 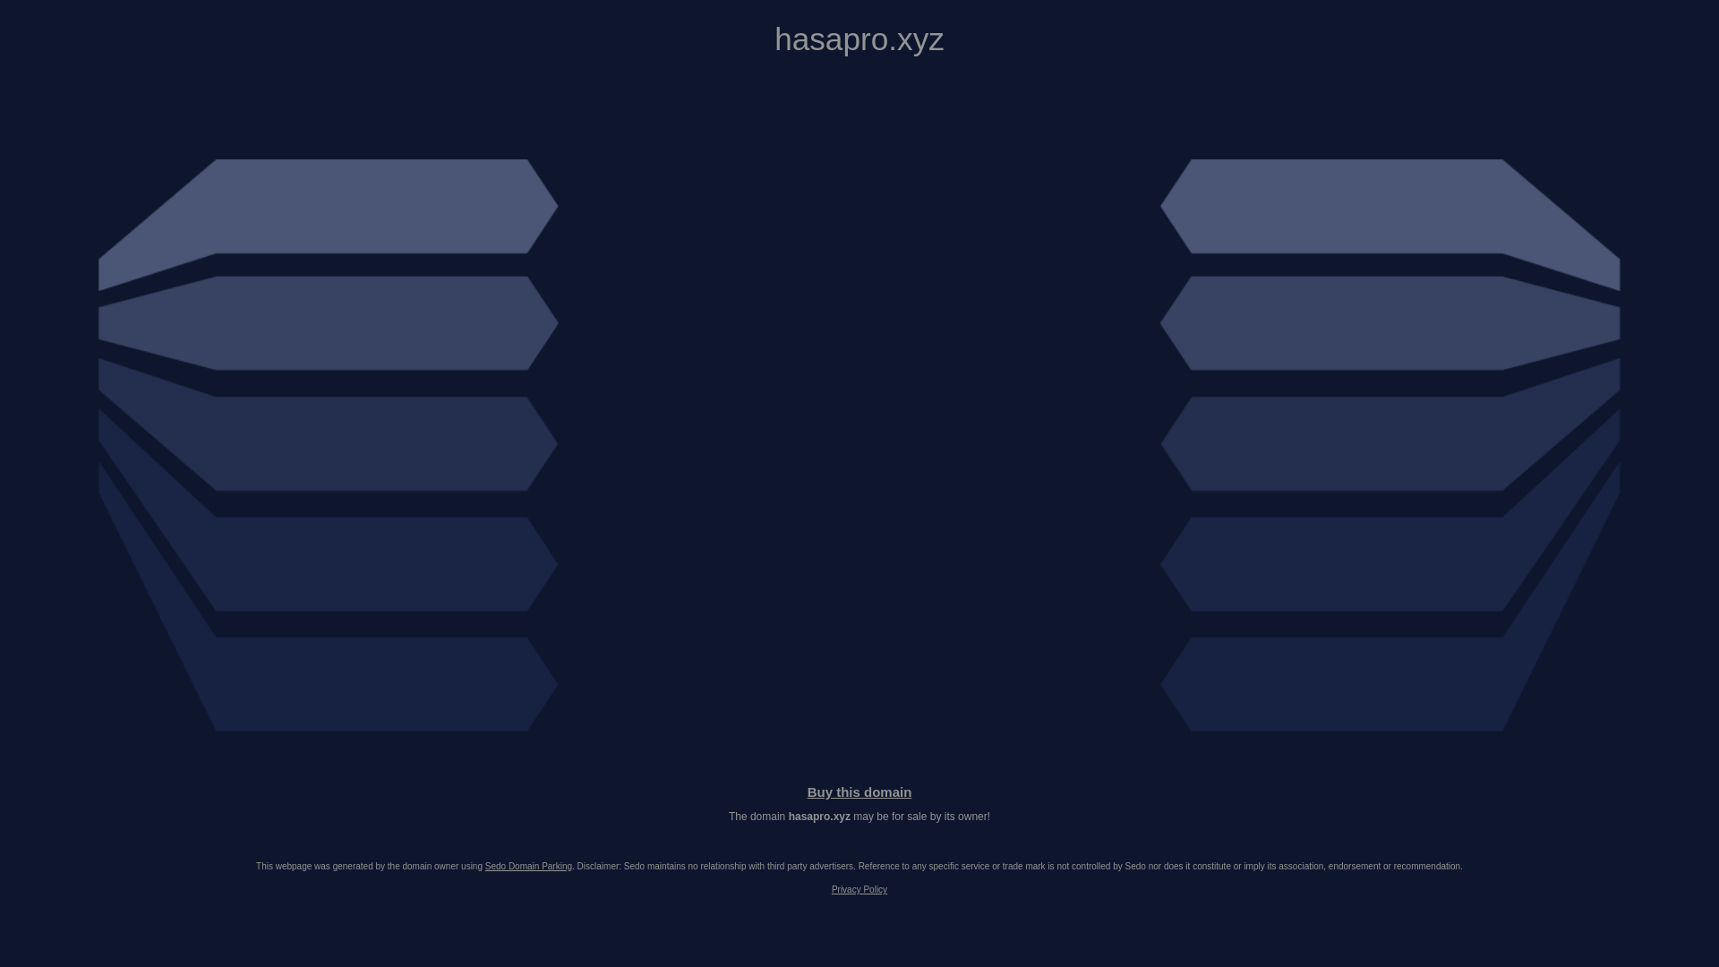 I want to click on Sedo Domain Parking, so click(x=528, y=867).